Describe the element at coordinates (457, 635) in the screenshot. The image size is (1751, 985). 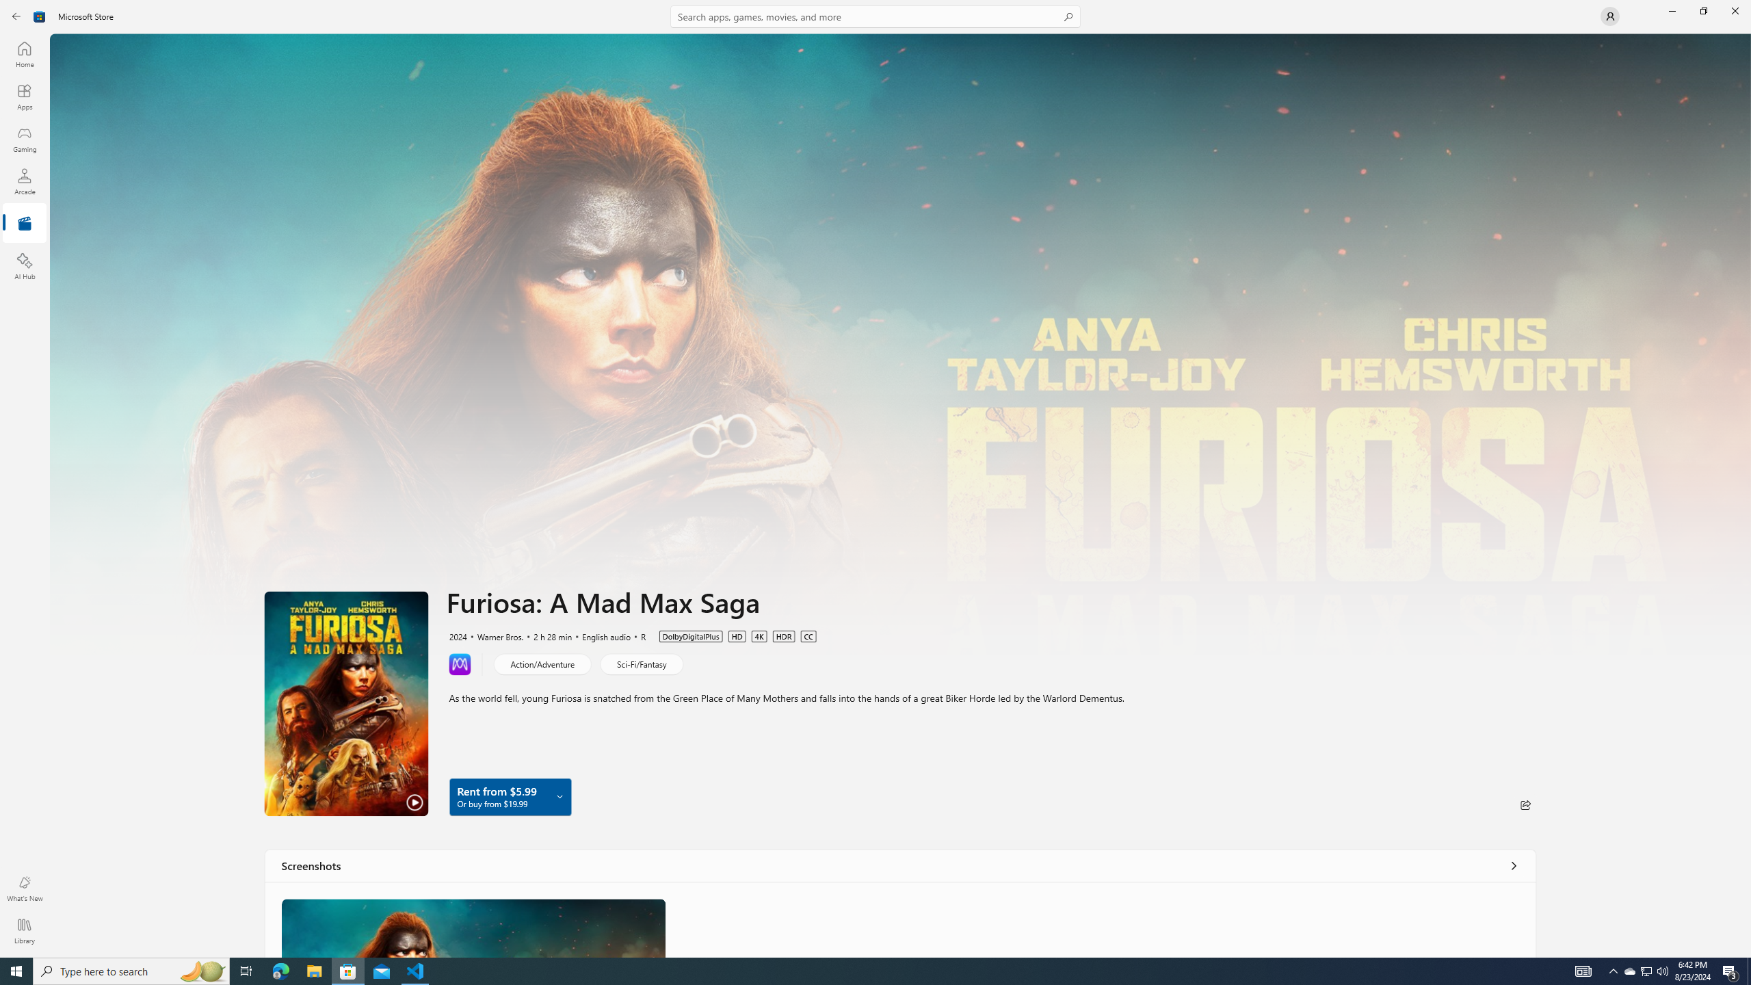
I see `2024` at that location.